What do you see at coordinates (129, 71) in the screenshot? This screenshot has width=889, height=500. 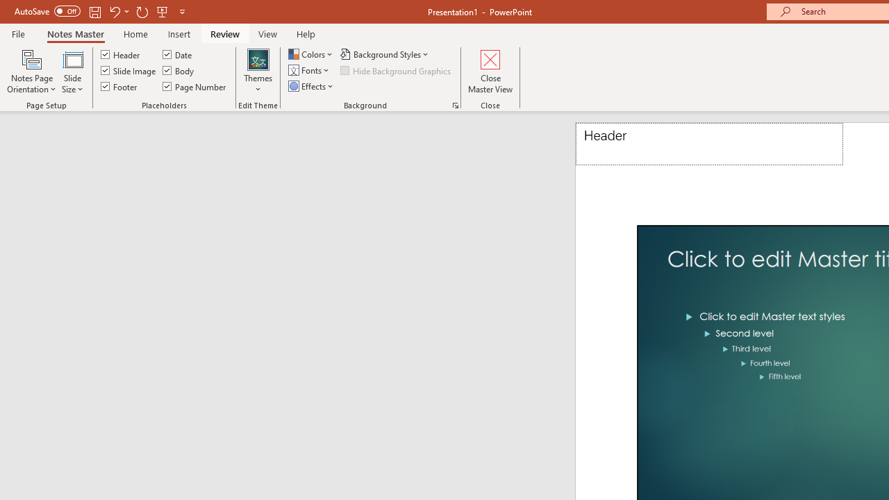 I see `Slide Image` at bounding box center [129, 71].